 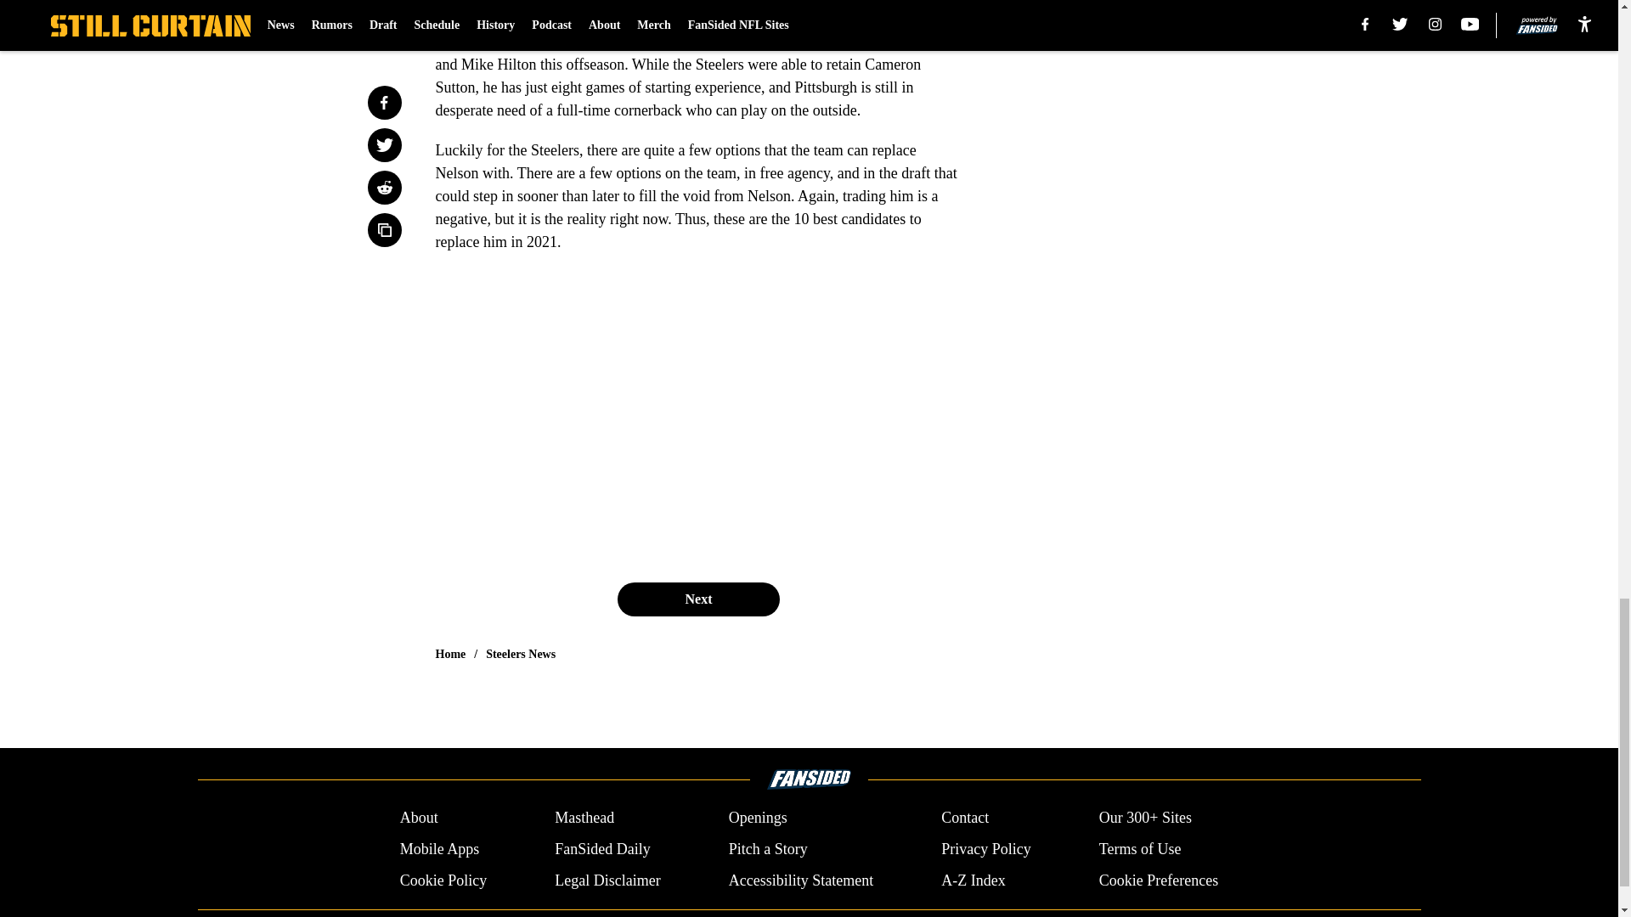 I want to click on Contact, so click(x=964, y=819).